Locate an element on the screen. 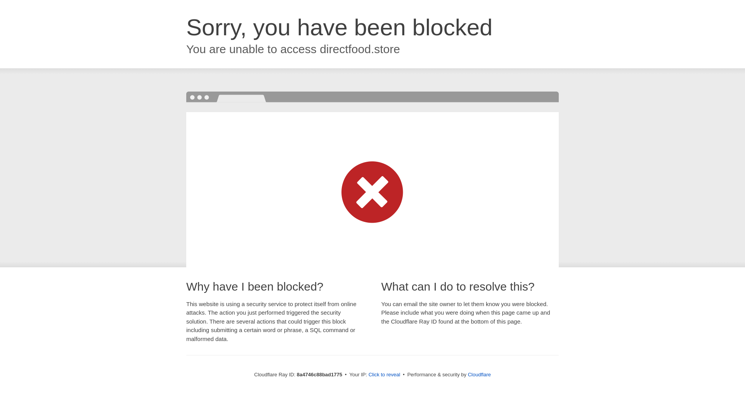 The image size is (745, 419). Cloudflare is located at coordinates (479, 374).